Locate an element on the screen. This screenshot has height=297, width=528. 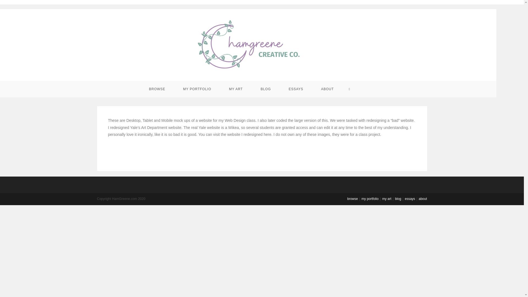
MY PORTFOLIO is located at coordinates (197, 89).